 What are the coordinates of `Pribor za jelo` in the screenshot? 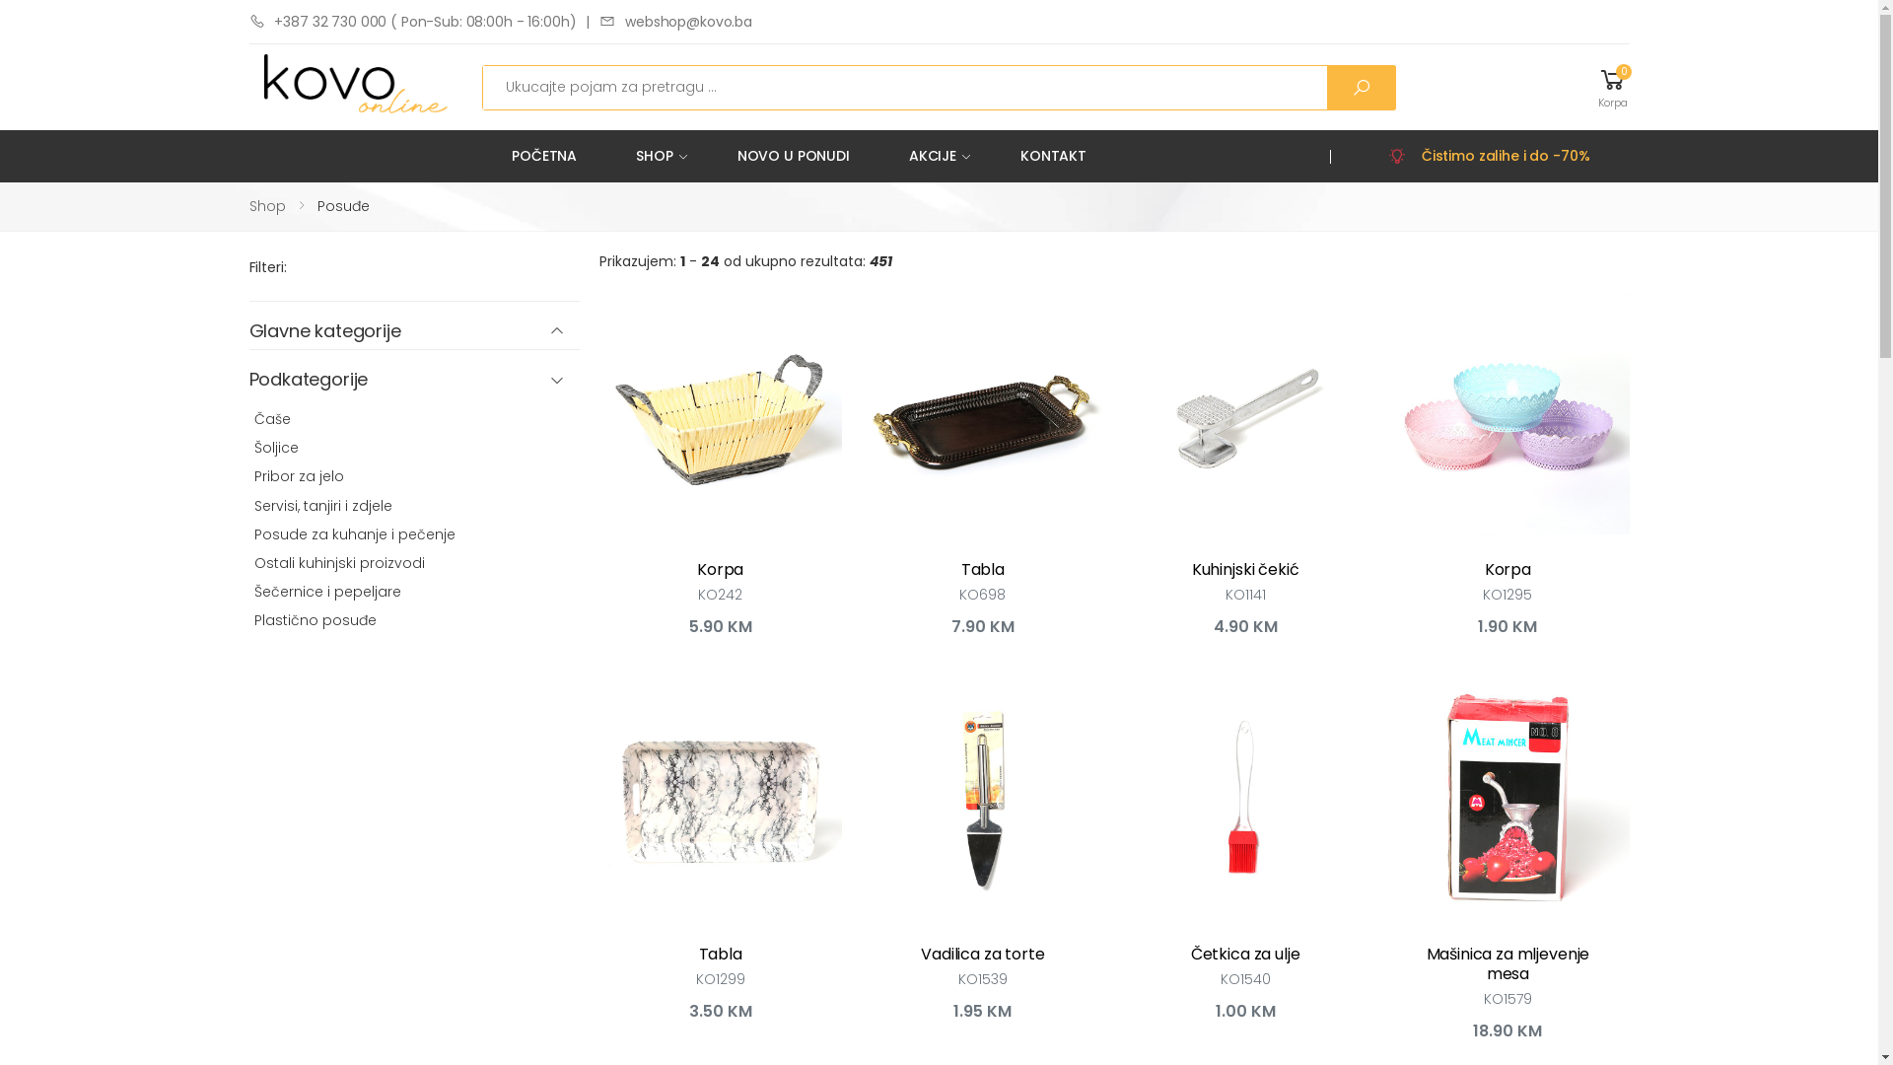 It's located at (300, 476).